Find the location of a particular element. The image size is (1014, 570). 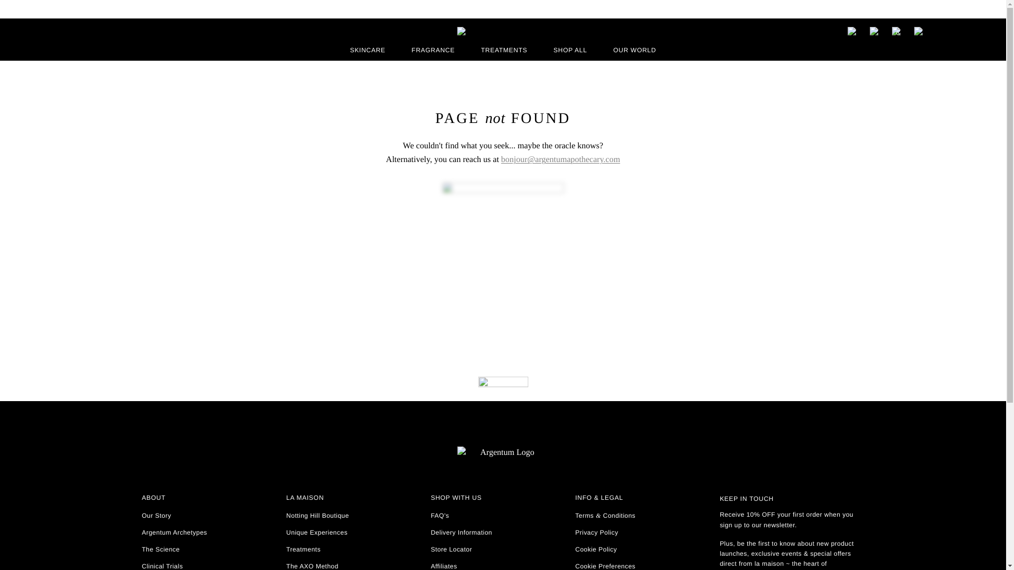

TREATMENTS is located at coordinates (504, 50).